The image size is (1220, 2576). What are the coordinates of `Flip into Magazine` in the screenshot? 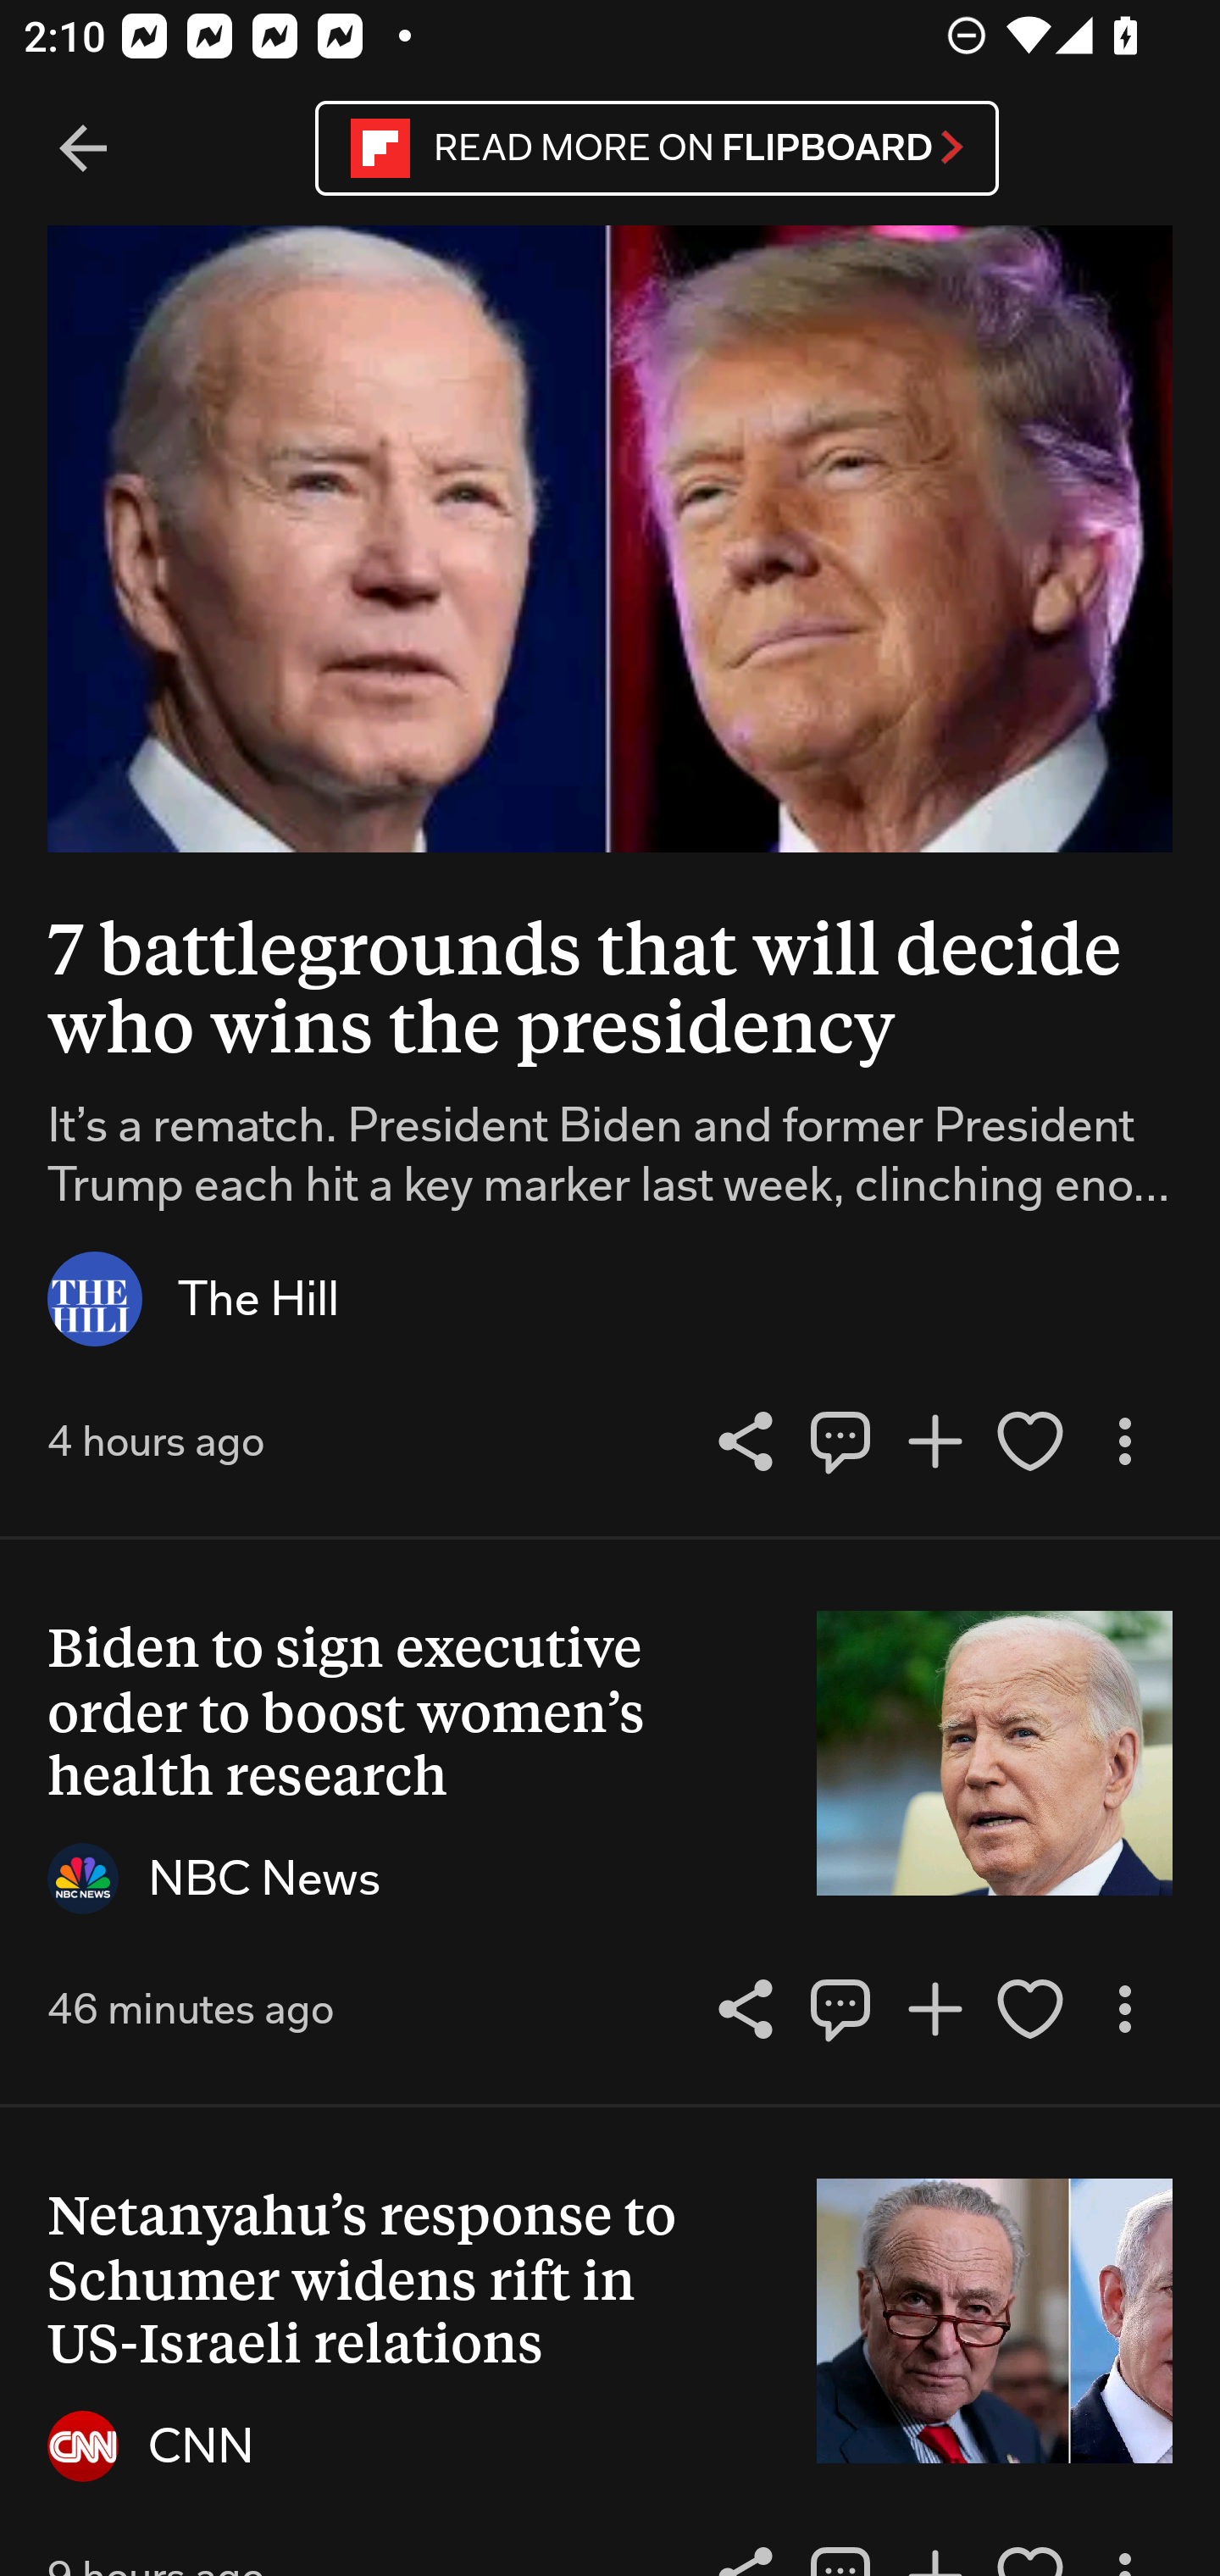 It's located at (935, 2008).